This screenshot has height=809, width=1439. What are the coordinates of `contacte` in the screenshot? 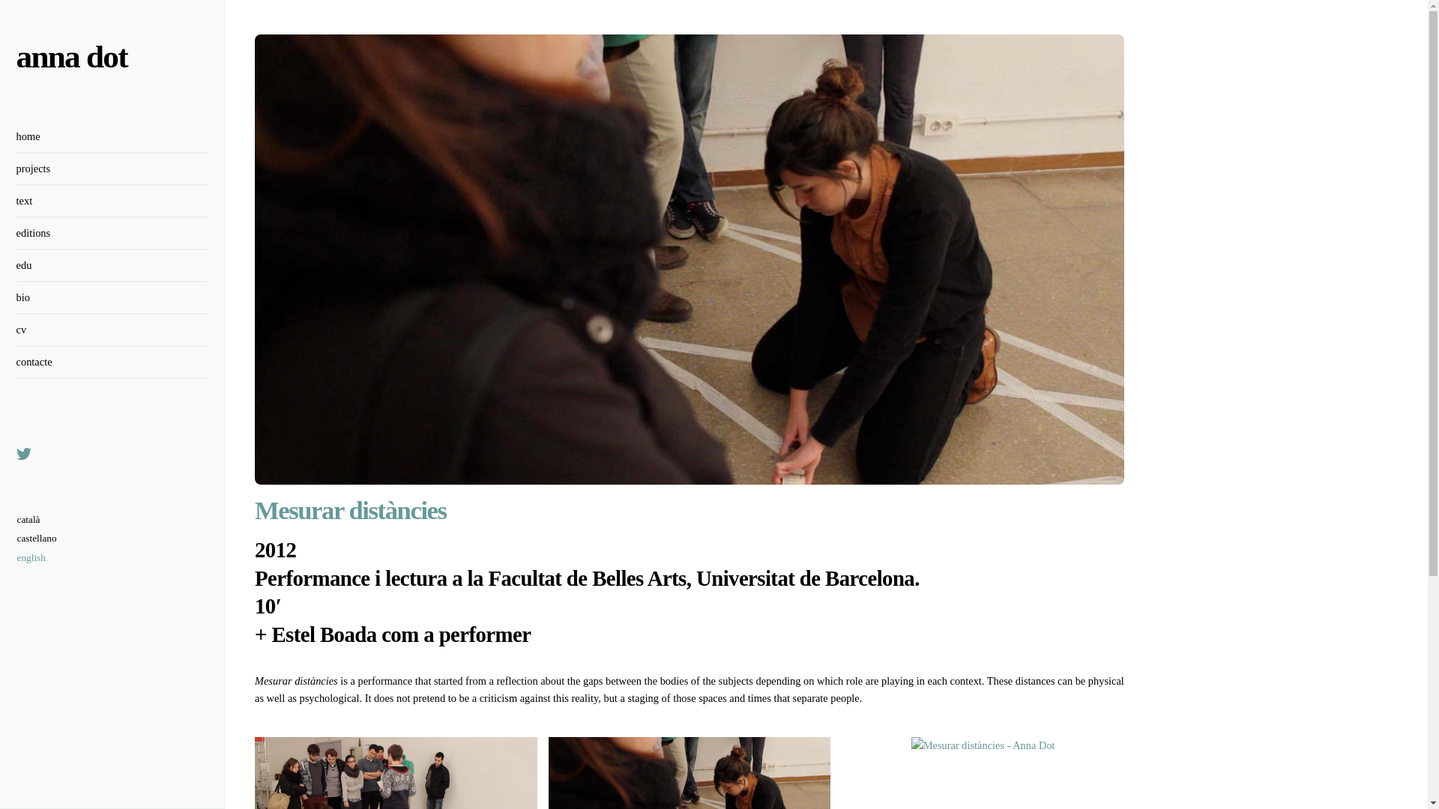 It's located at (112, 363).